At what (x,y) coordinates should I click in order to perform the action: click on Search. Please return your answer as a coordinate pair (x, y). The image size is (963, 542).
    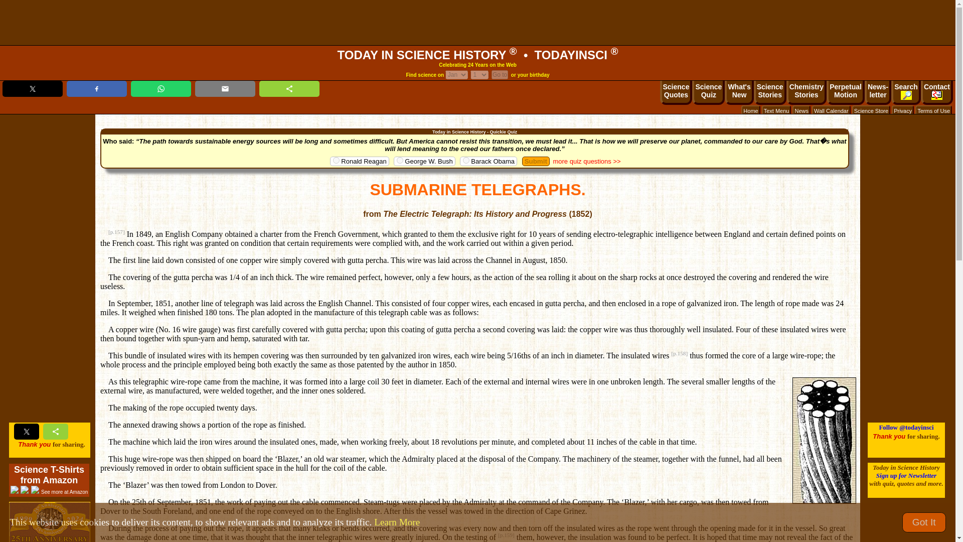
    Looking at the image, I should click on (739, 92).